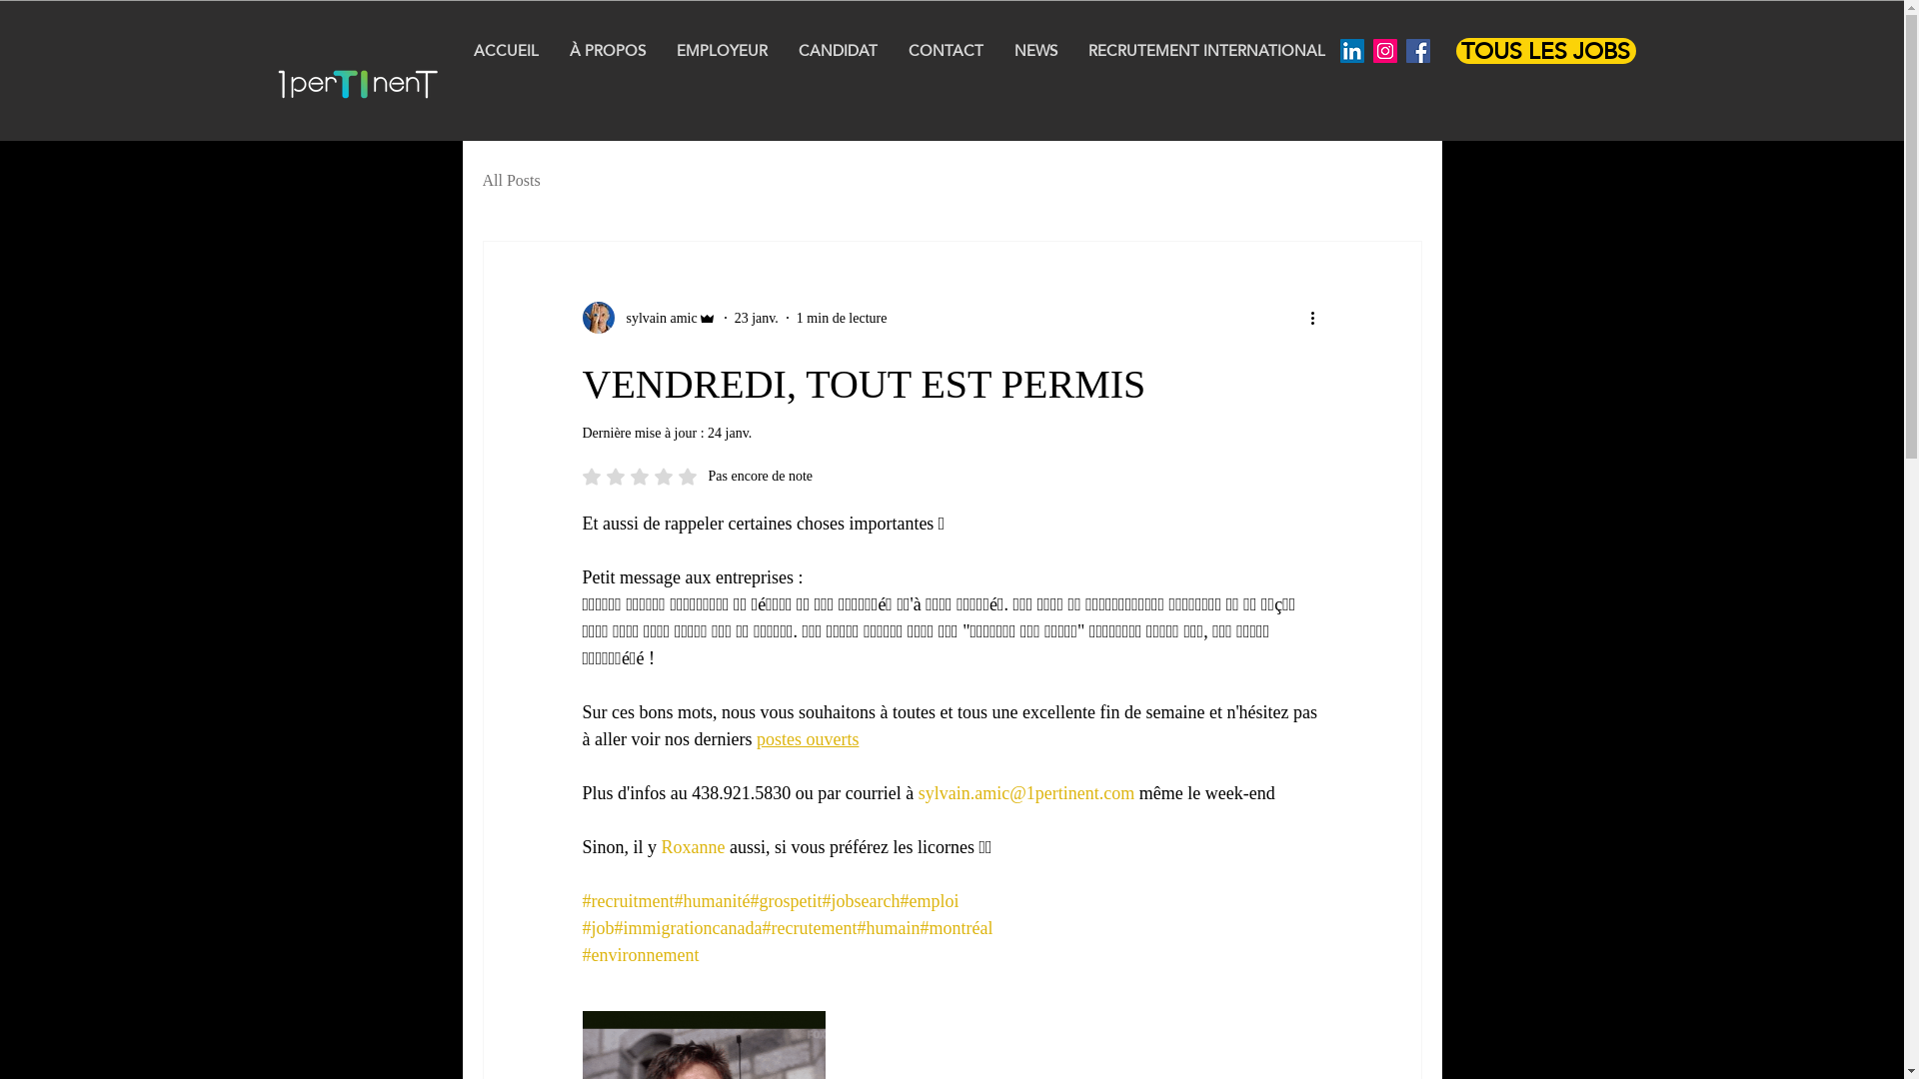  What do you see at coordinates (1545, 51) in the screenshot?
I see `TOUS LES JOBS` at bounding box center [1545, 51].